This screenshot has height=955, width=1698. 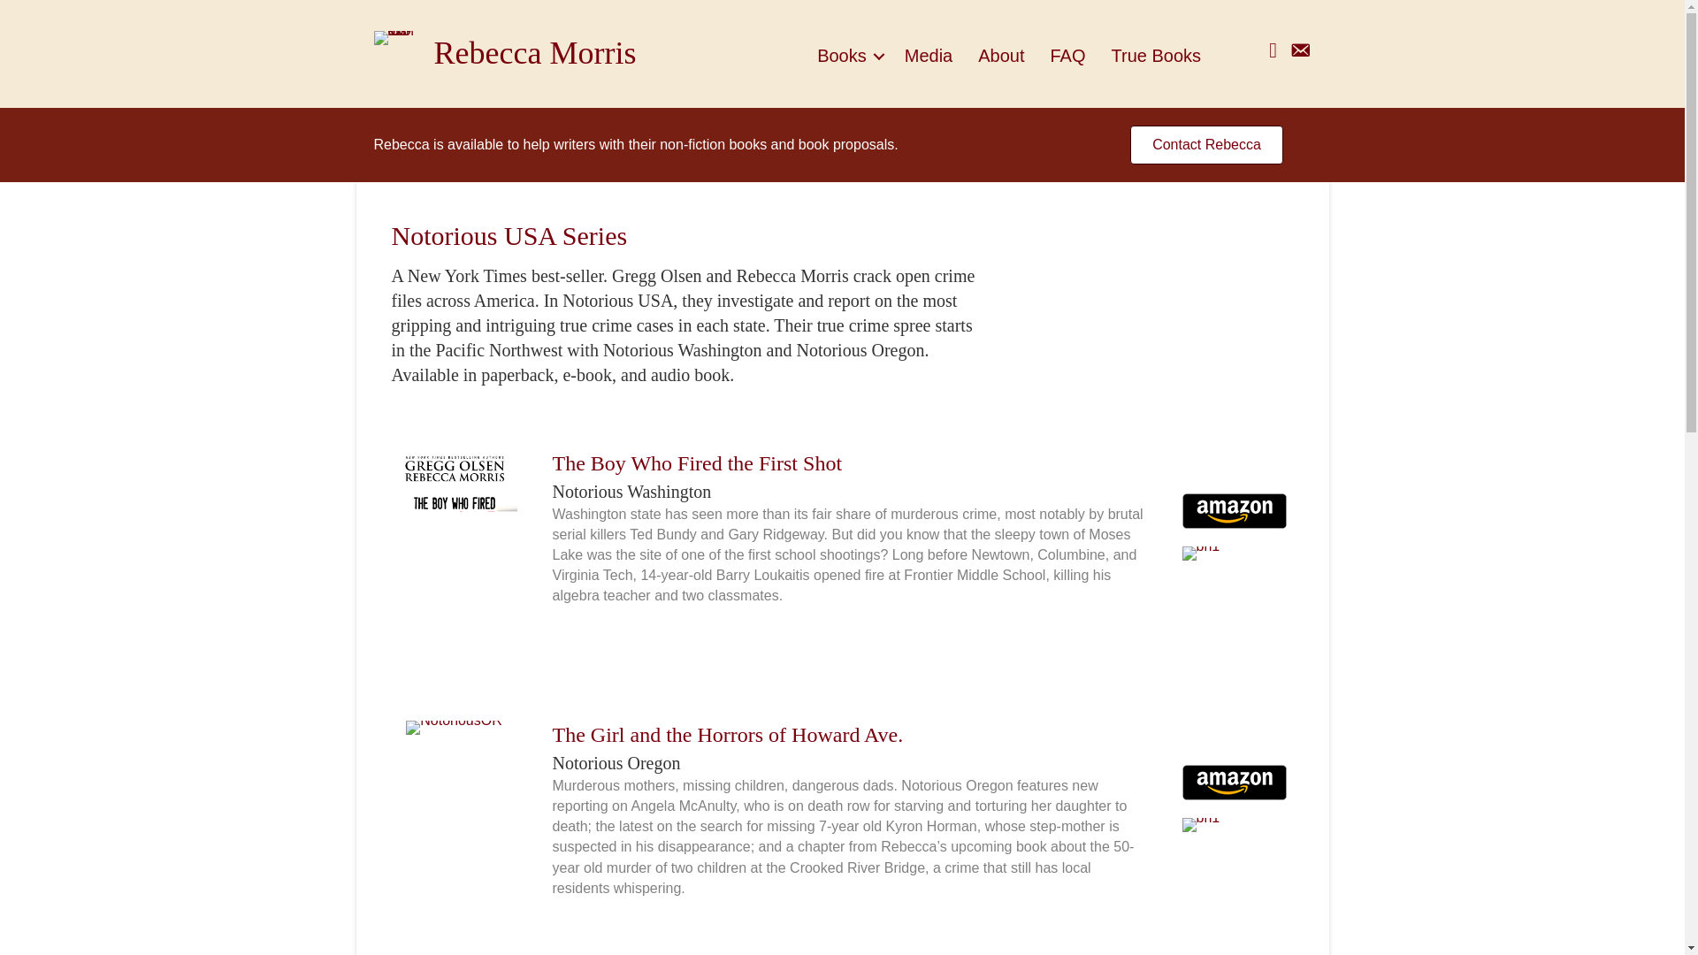 I want to click on NotoriousWA, so click(x=453, y=549).